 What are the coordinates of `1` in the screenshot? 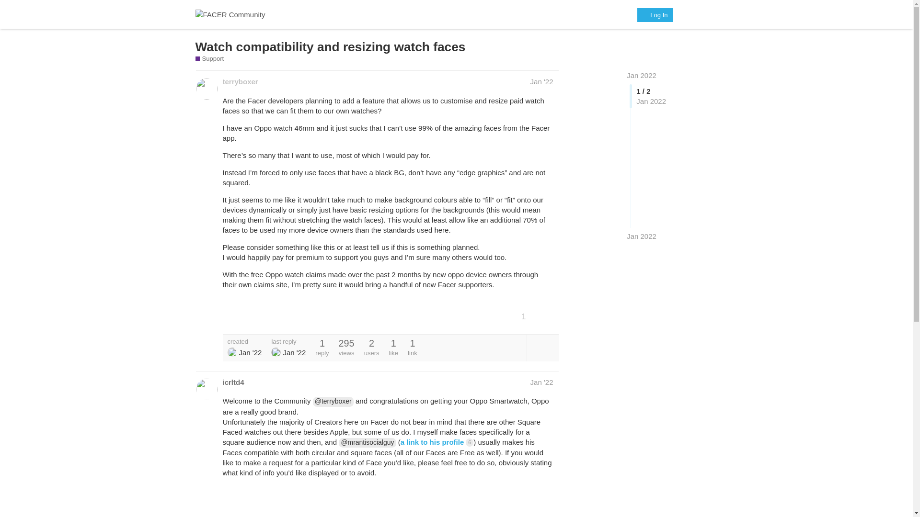 It's located at (527, 316).